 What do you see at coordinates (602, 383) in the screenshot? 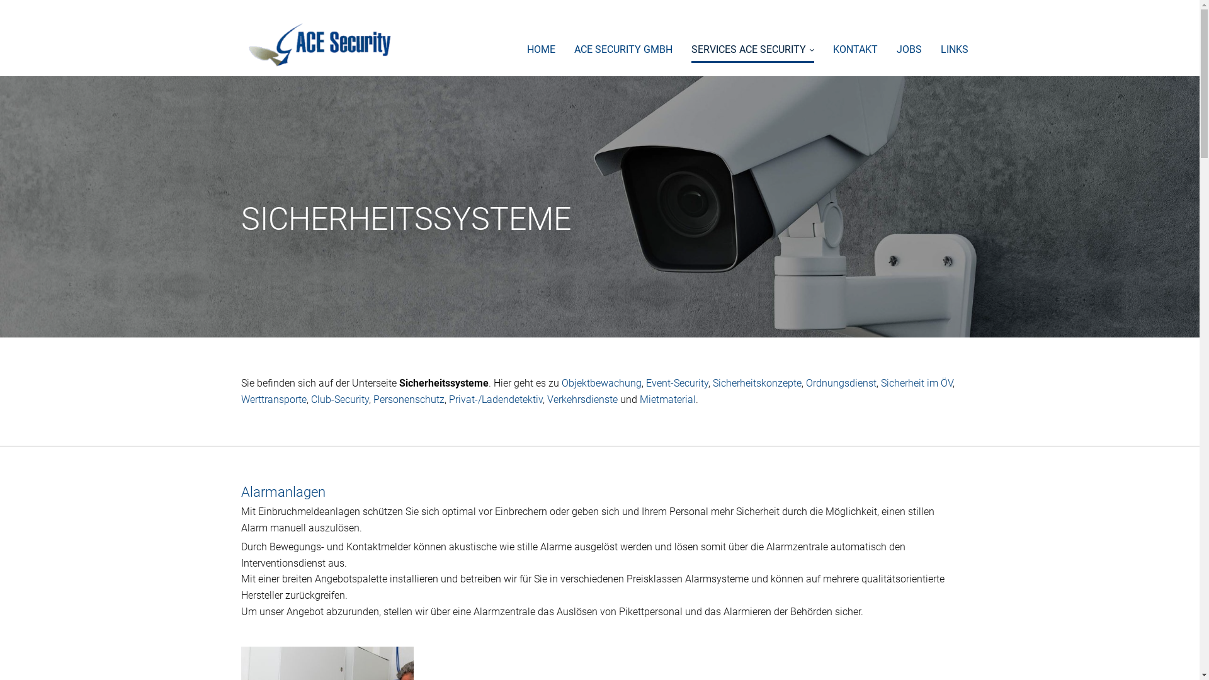
I see `Objektbewachung` at bounding box center [602, 383].